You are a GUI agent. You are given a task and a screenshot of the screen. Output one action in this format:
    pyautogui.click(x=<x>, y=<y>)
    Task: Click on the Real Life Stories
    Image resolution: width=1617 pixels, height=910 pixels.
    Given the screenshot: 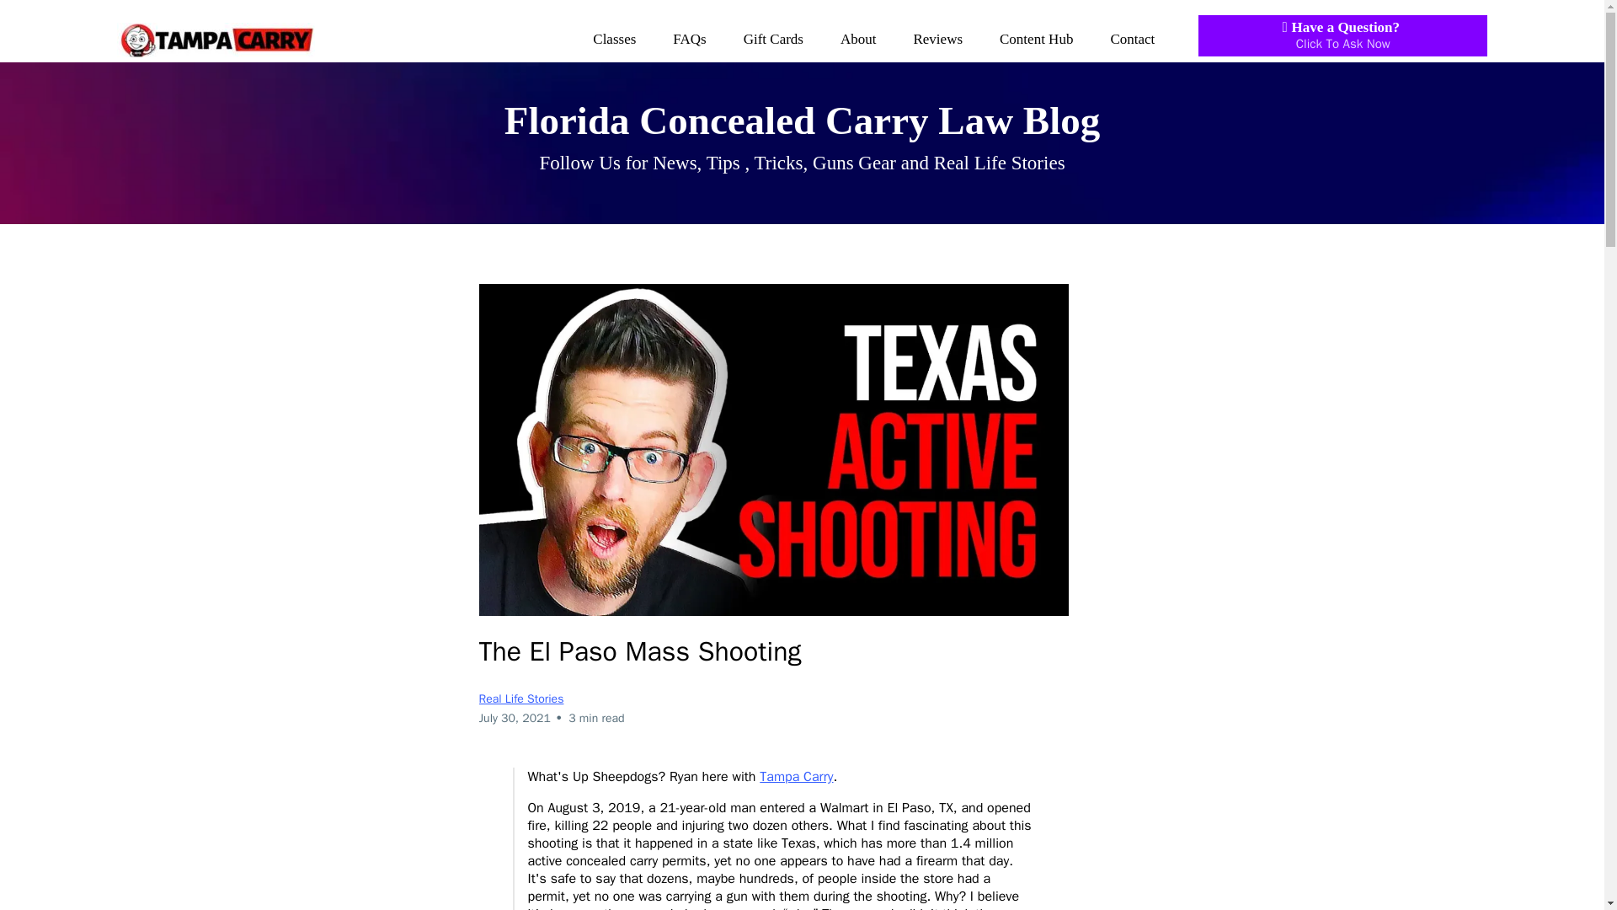 What is the action you would take?
    pyautogui.click(x=614, y=39)
    